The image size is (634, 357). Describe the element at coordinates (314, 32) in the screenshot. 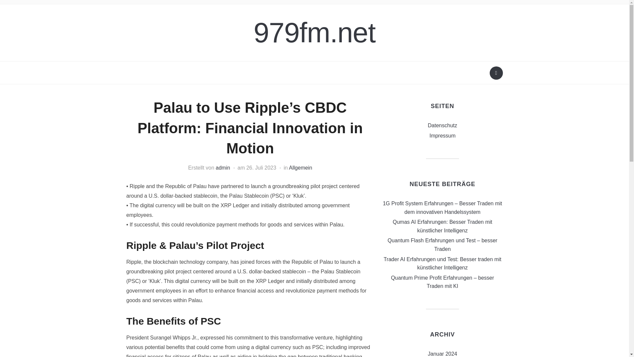

I see `979fm.net` at that location.